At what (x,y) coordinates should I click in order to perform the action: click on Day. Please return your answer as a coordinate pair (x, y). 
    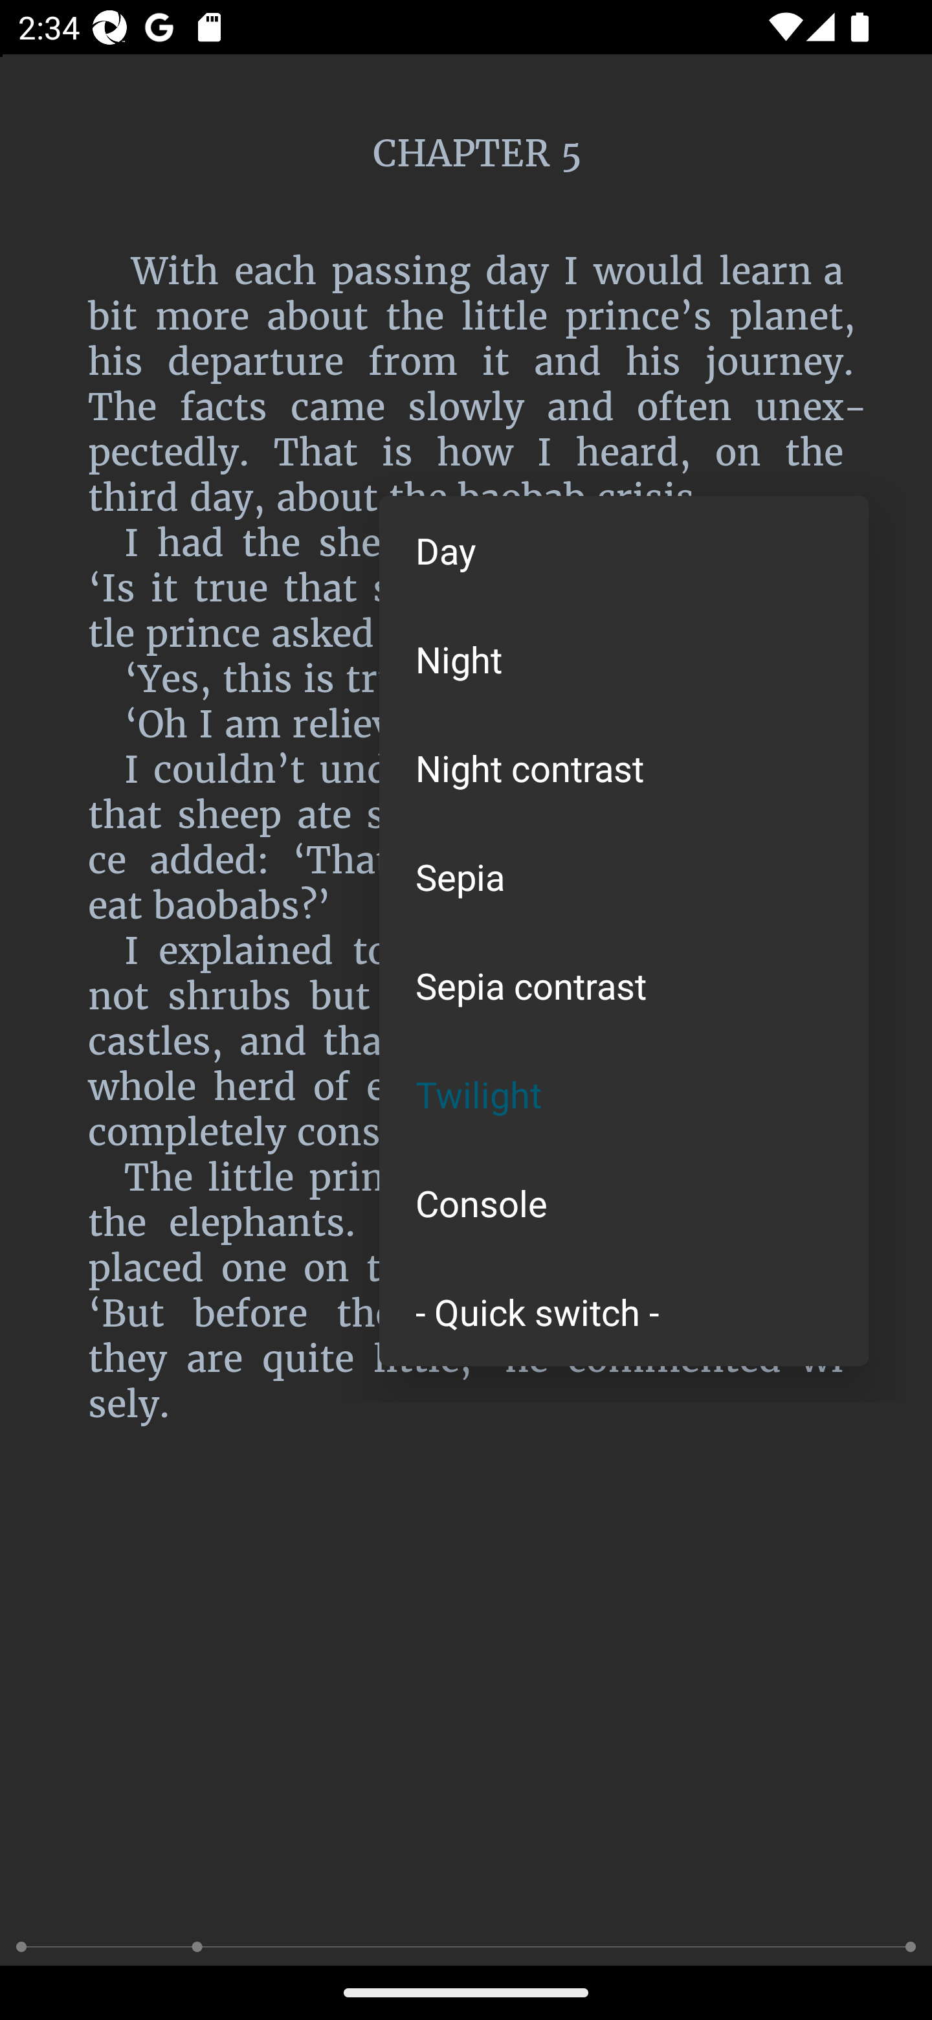
    Looking at the image, I should click on (624, 550).